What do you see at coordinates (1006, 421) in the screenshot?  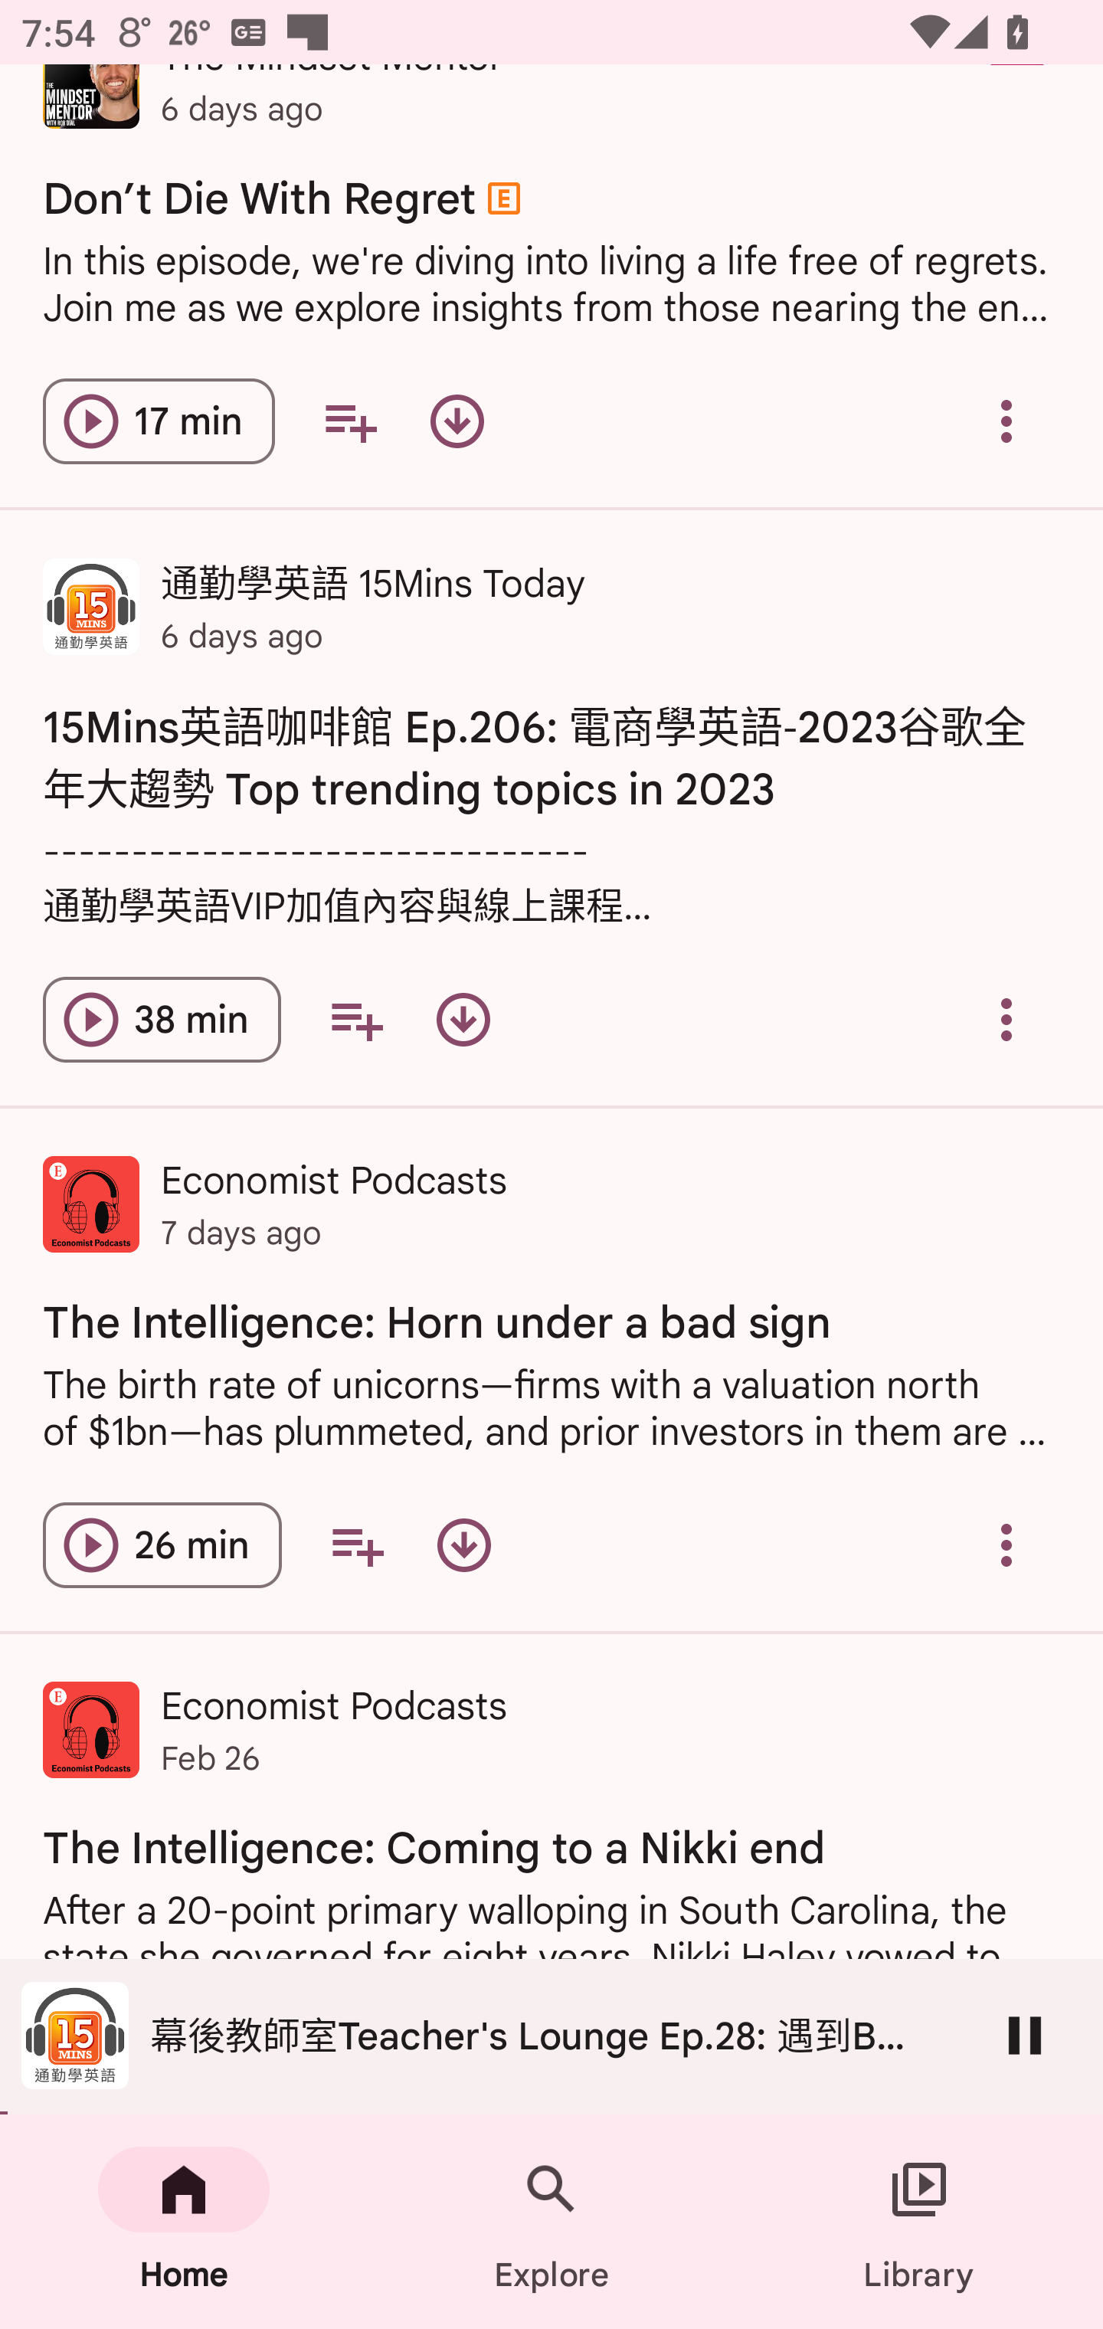 I see `Overflow menu` at bounding box center [1006, 421].